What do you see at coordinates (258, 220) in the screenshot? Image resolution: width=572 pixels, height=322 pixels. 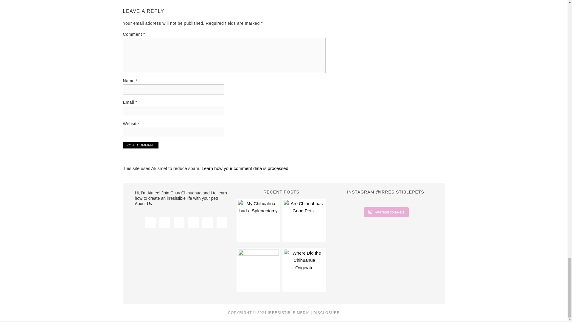 I see `My Chihuahua Had a Splenectomy` at bounding box center [258, 220].